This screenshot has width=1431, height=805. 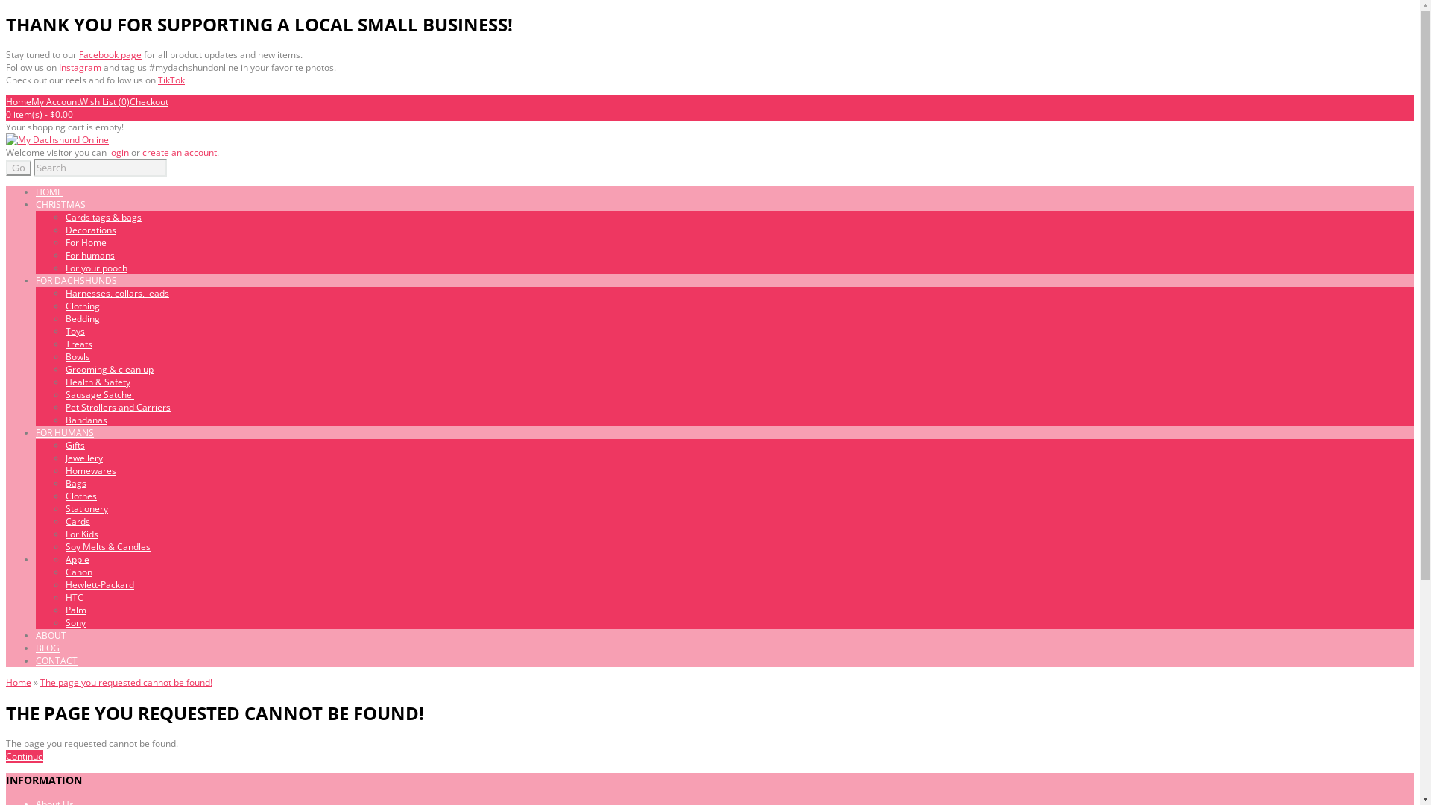 What do you see at coordinates (84, 458) in the screenshot?
I see `Jewellery` at bounding box center [84, 458].